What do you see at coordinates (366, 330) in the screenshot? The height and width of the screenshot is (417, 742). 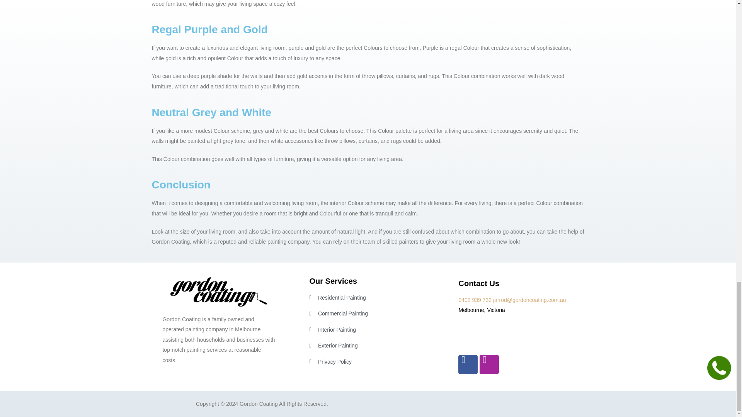 I see `Interior Painting` at bounding box center [366, 330].